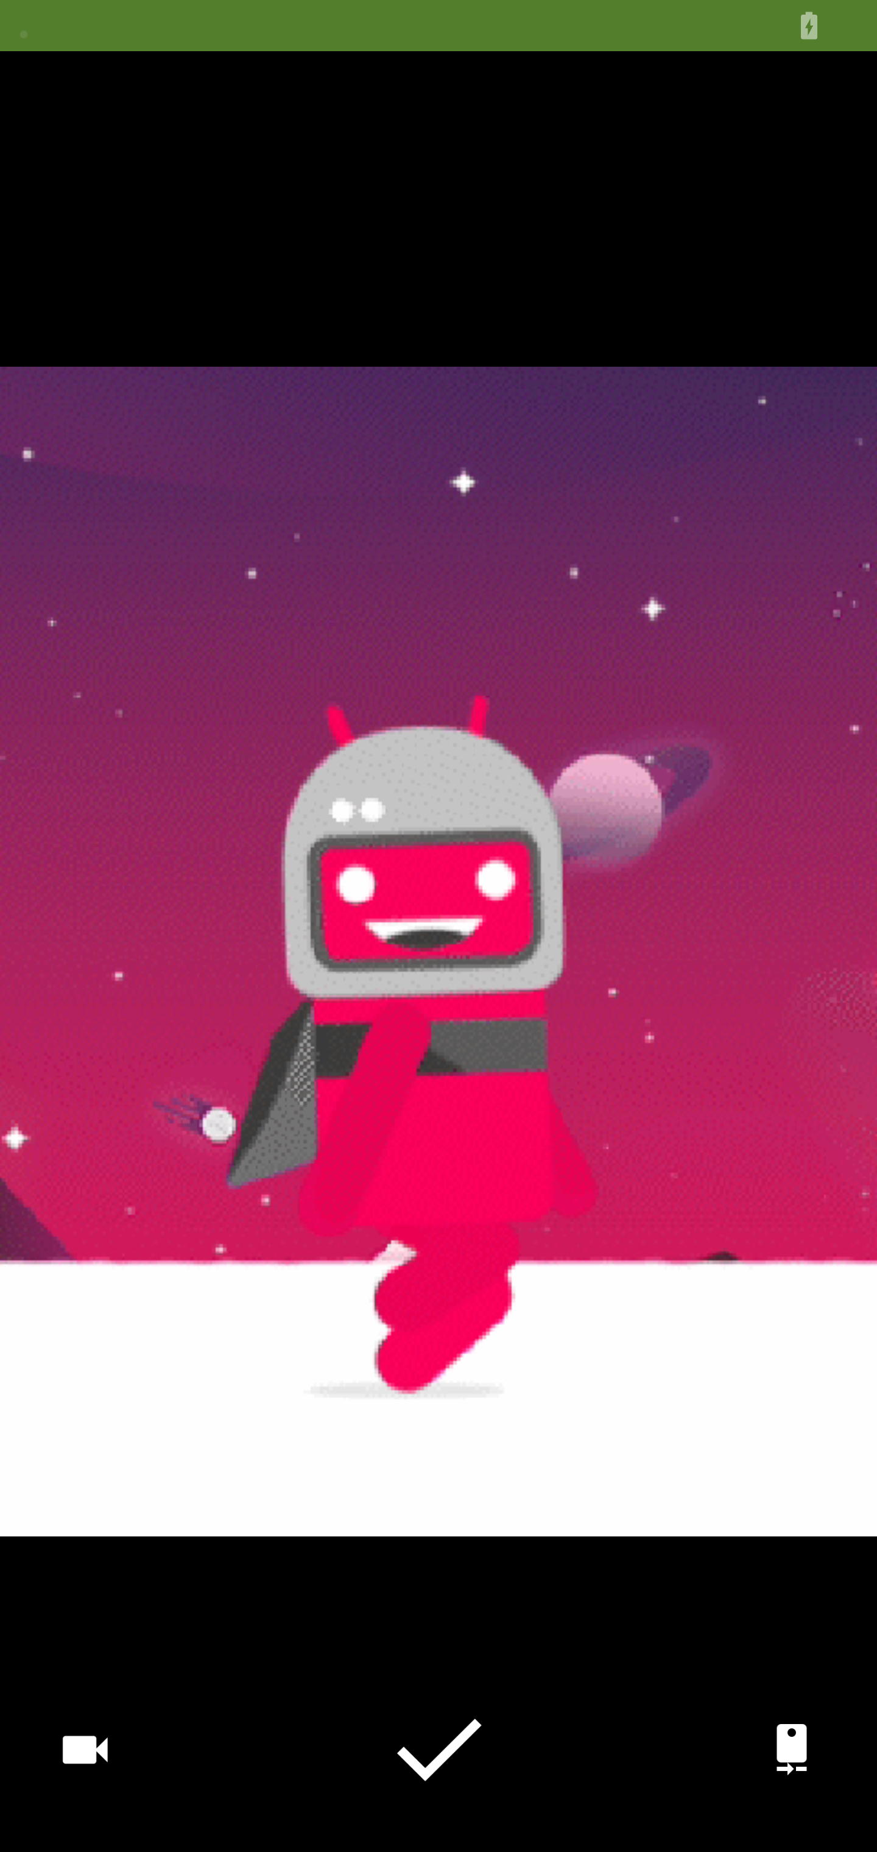 Image resolution: width=877 pixels, height=1852 pixels. I want to click on Take picture, so click(438, 1749).